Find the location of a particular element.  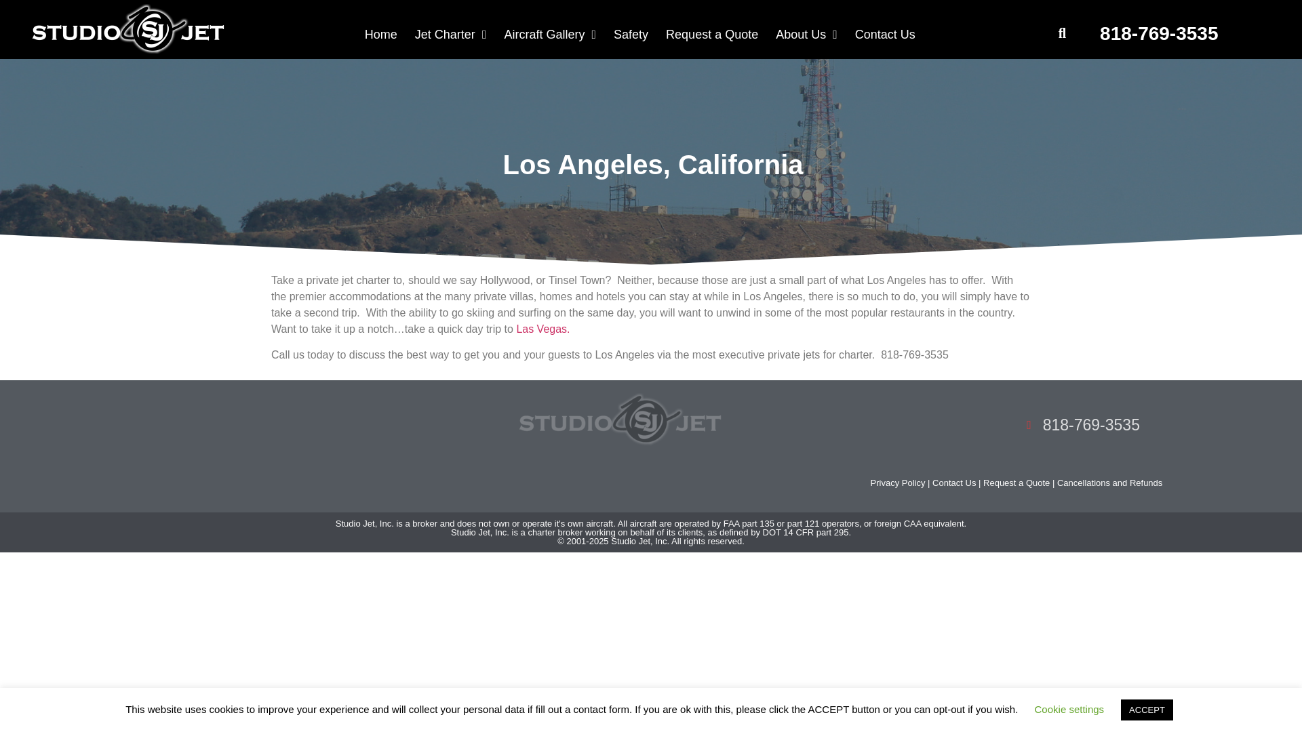

Jet Charter is located at coordinates (451, 34).